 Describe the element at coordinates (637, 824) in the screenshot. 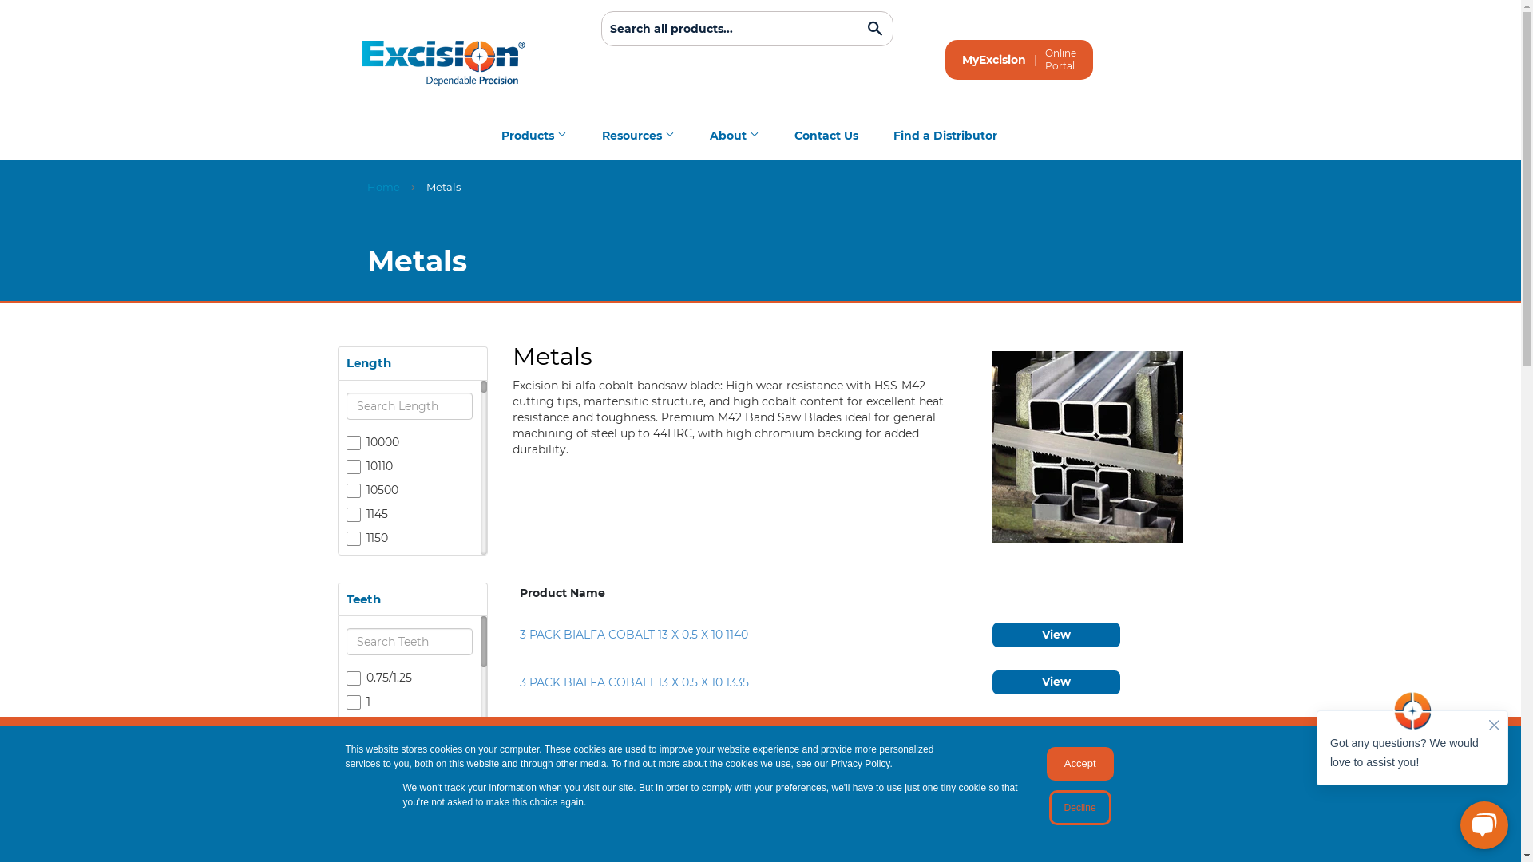

I see `3 PACK BIALFA COBALT 13 X 0.5 X 10 690.3` at that location.